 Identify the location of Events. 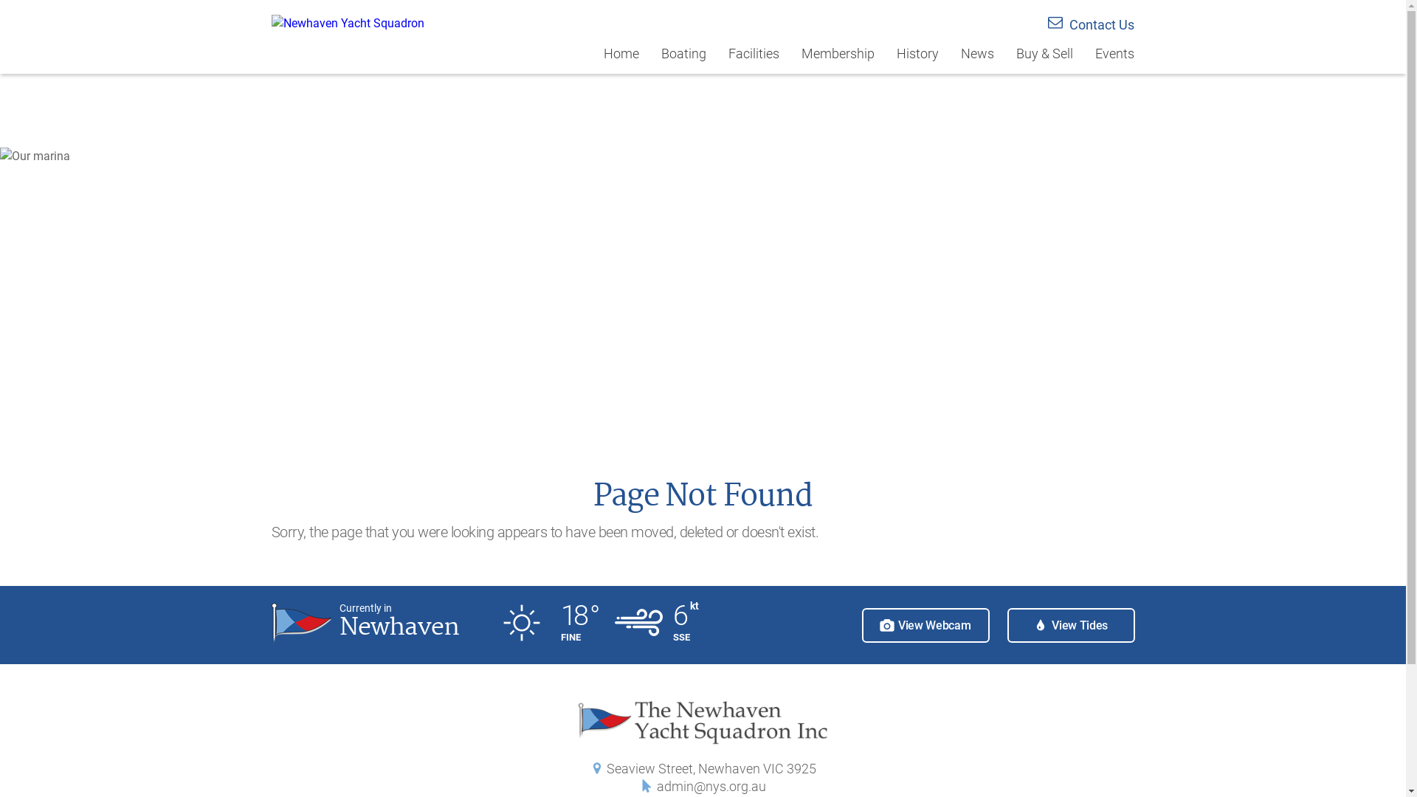
(1110, 59).